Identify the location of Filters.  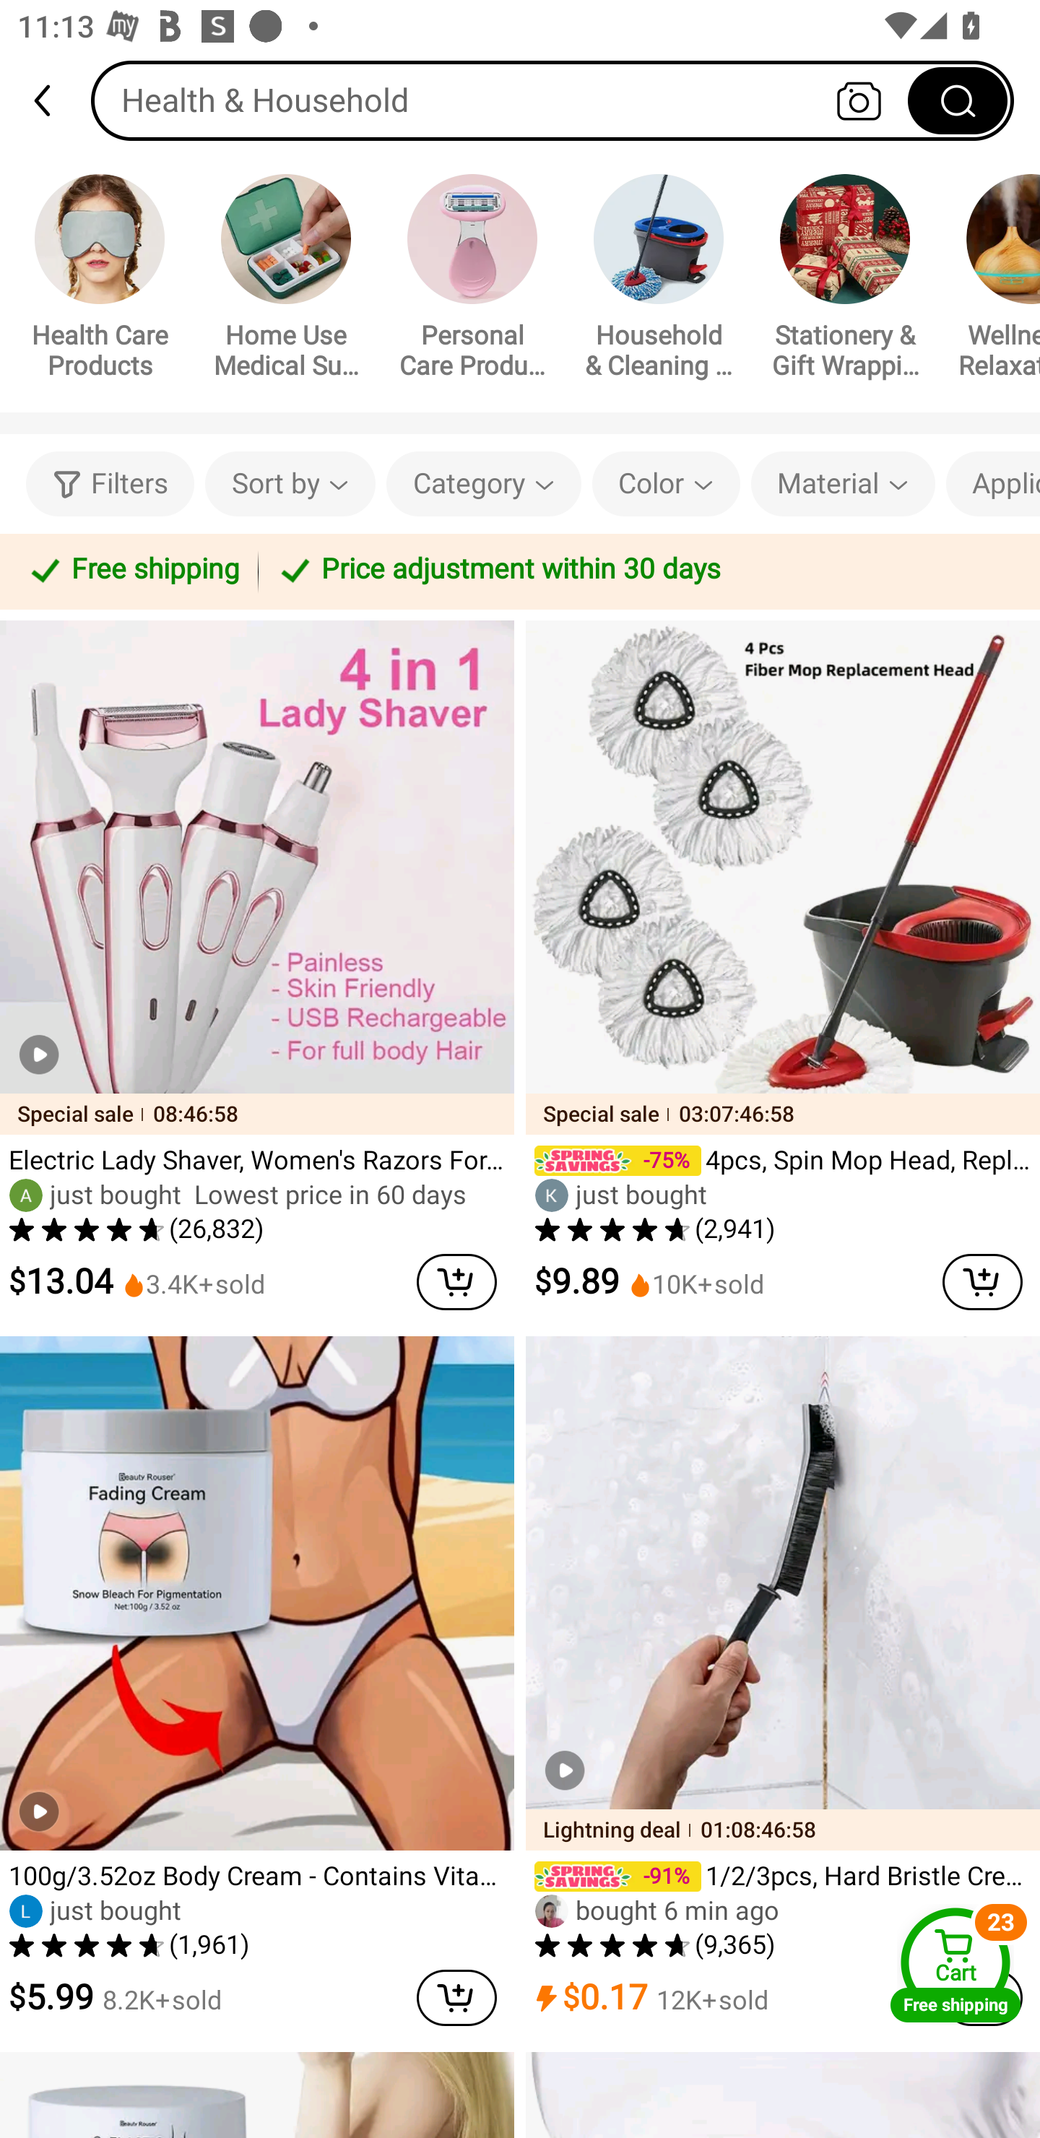
(110, 484).